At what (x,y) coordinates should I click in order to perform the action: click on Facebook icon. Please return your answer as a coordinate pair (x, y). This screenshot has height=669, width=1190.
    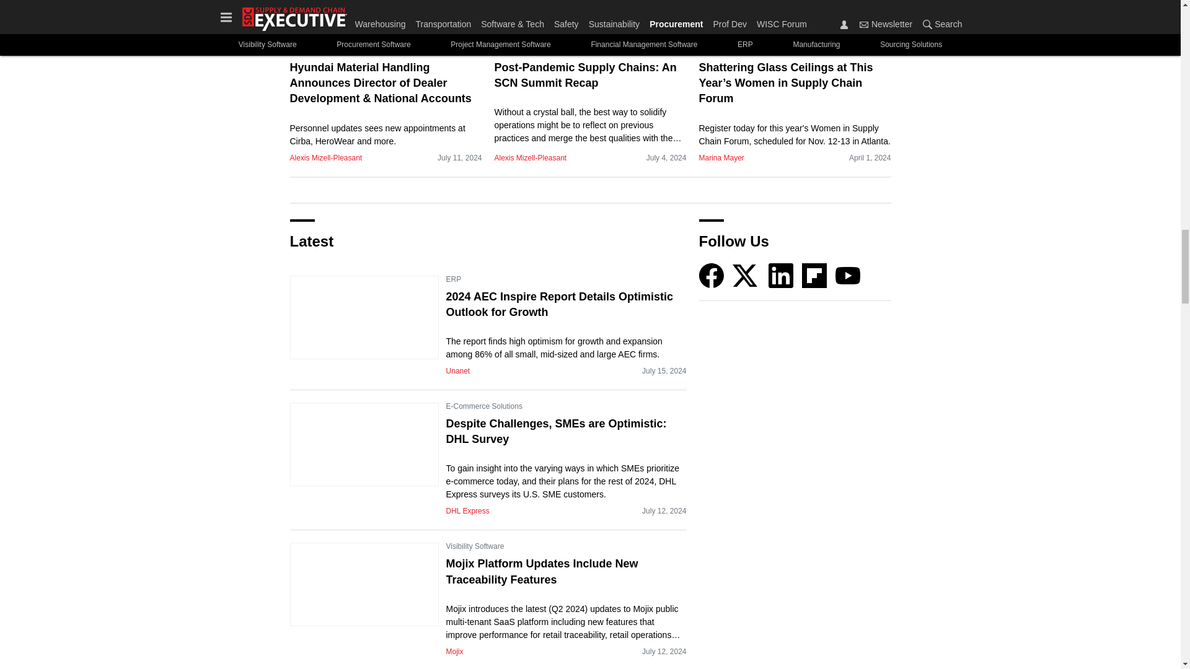
    Looking at the image, I should click on (712, 276).